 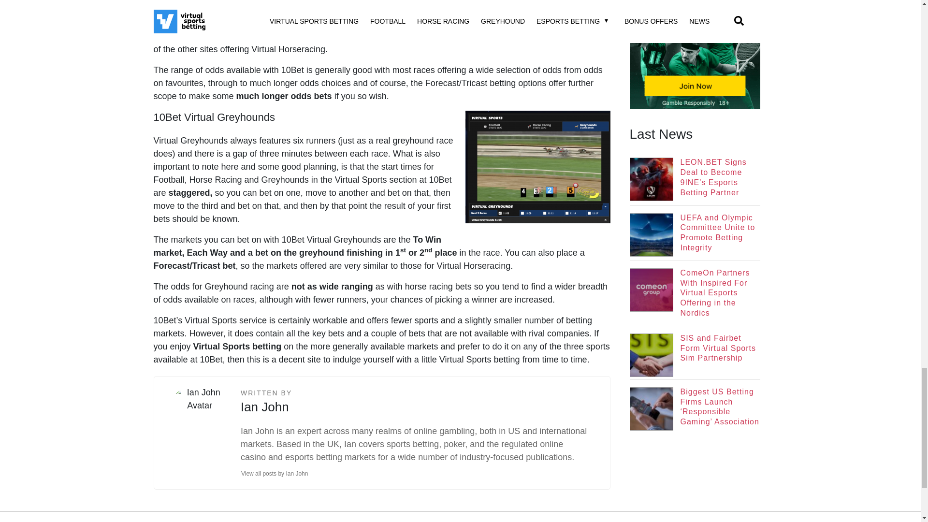 I want to click on View all posts by Ian John, so click(x=277, y=474).